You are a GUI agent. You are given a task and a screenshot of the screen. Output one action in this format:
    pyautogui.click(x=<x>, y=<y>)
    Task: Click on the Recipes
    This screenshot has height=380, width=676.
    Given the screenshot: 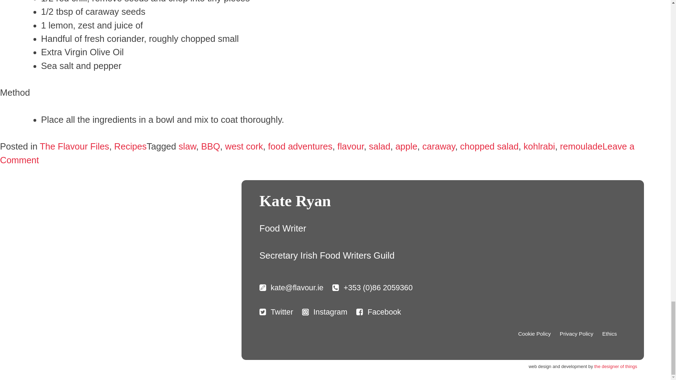 What is the action you would take?
    pyautogui.click(x=130, y=146)
    